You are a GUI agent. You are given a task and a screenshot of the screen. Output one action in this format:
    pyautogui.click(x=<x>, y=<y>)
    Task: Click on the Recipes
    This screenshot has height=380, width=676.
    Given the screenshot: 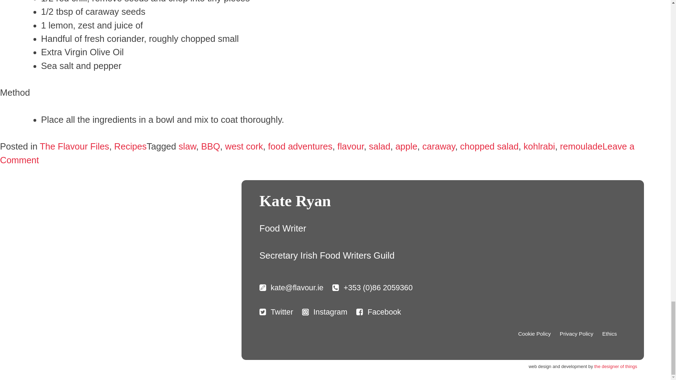 What is the action you would take?
    pyautogui.click(x=130, y=146)
    